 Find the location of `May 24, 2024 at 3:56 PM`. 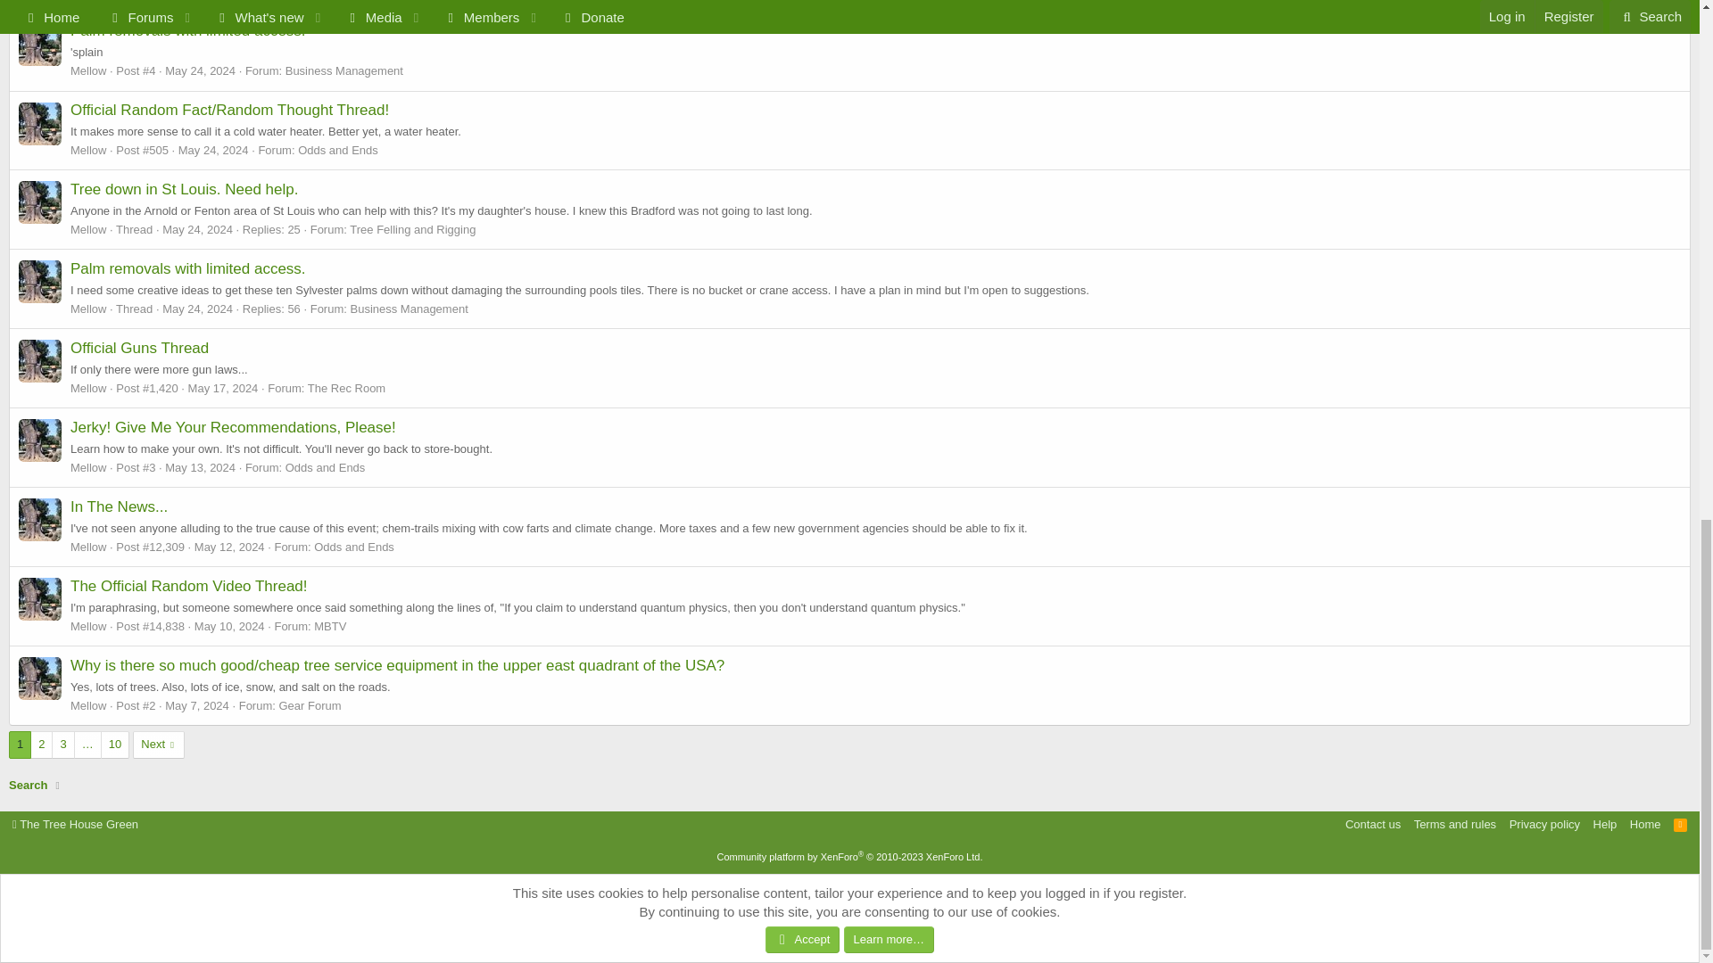

May 24, 2024 at 3:56 PM is located at coordinates (212, 150).